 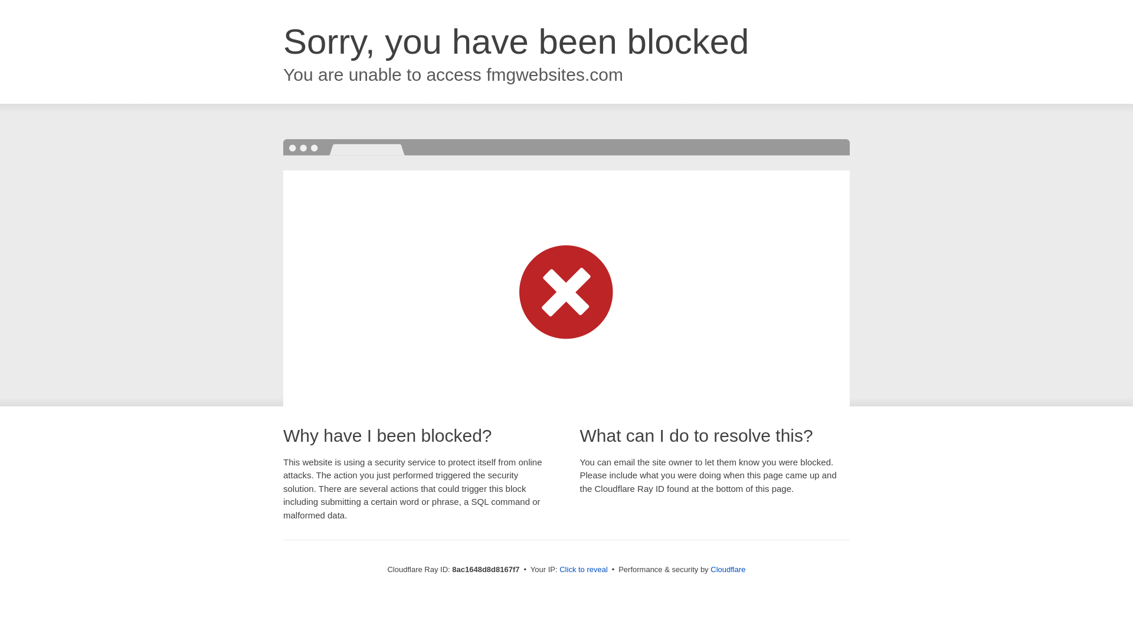 What do you see at coordinates (728, 569) in the screenshot?
I see `Cloudflare` at bounding box center [728, 569].